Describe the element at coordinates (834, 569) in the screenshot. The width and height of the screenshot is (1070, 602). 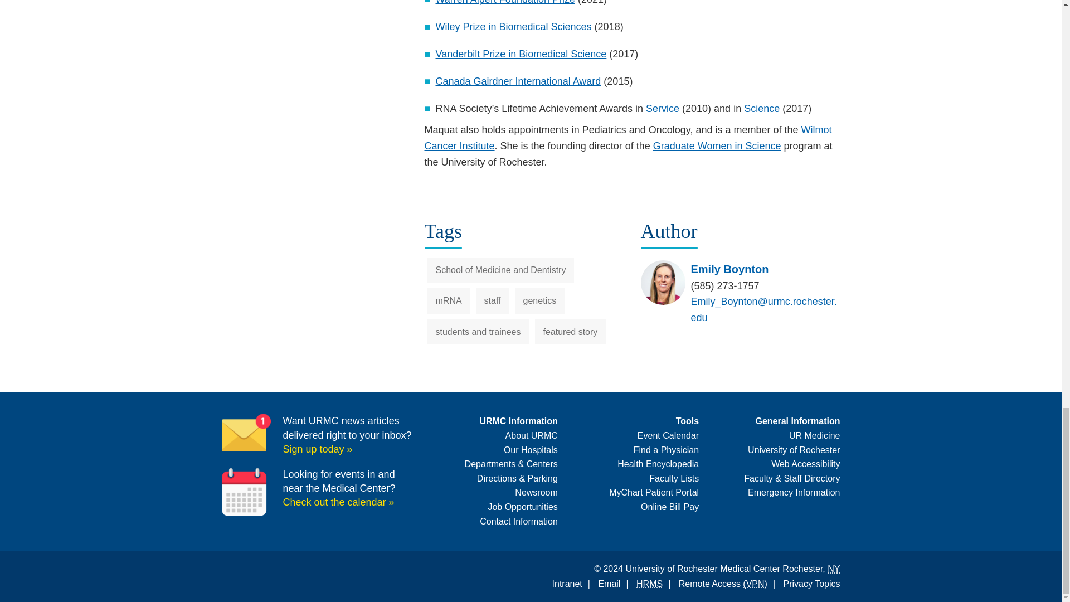
I see `New York` at that location.